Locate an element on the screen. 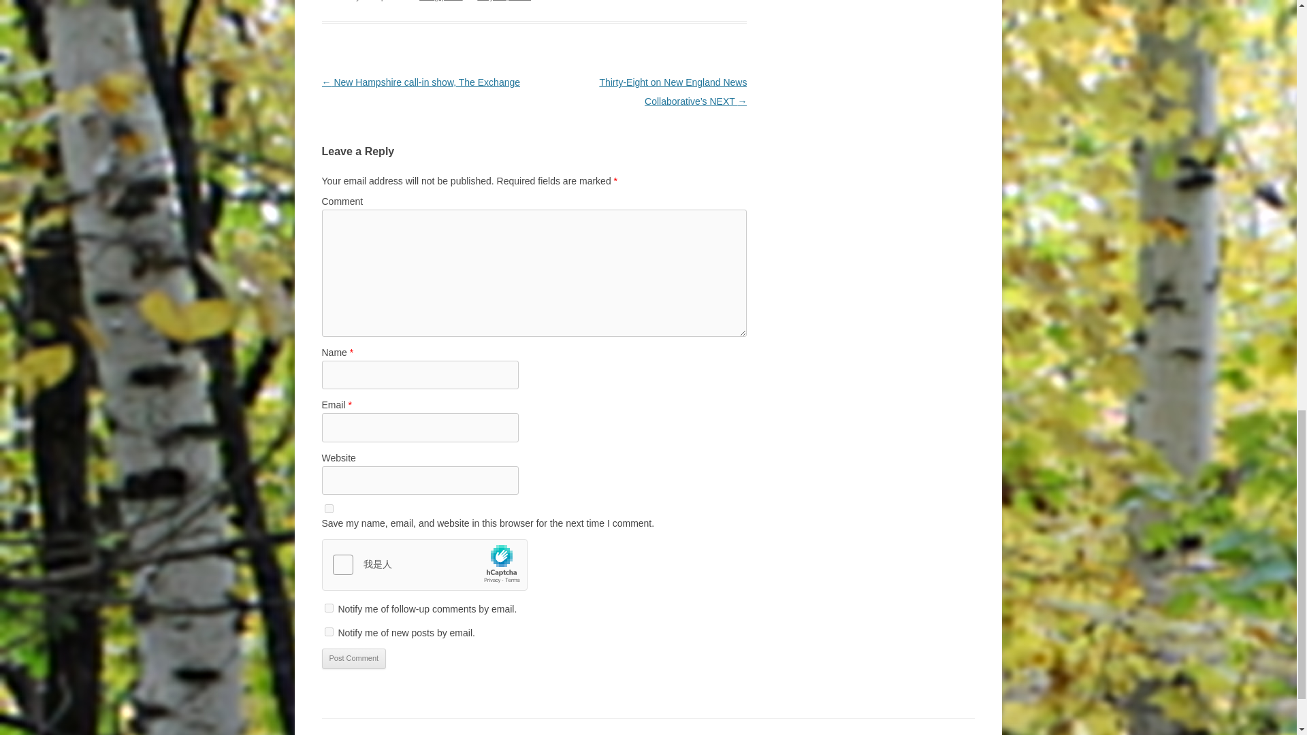  Widget containing checkbox for hCaptcha security challenge is located at coordinates (425, 565).